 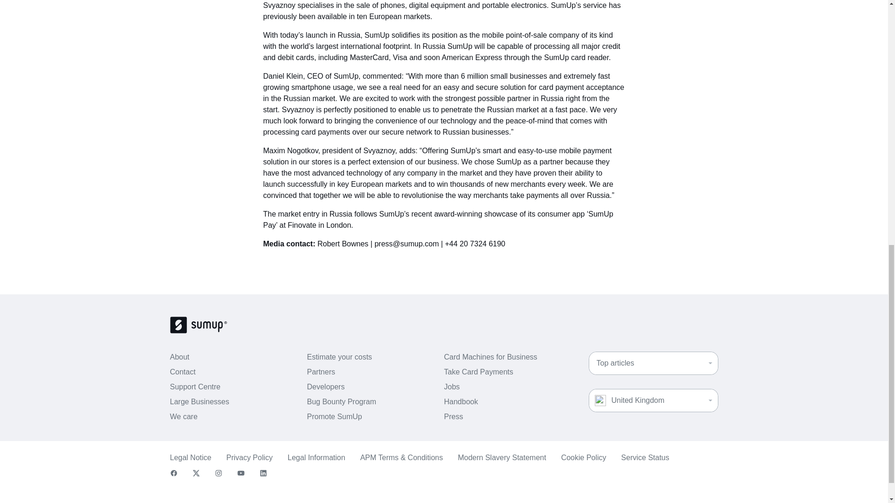 What do you see at coordinates (490, 357) in the screenshot?
I see `Card Machines for Business` at bounding box center [490, 357].